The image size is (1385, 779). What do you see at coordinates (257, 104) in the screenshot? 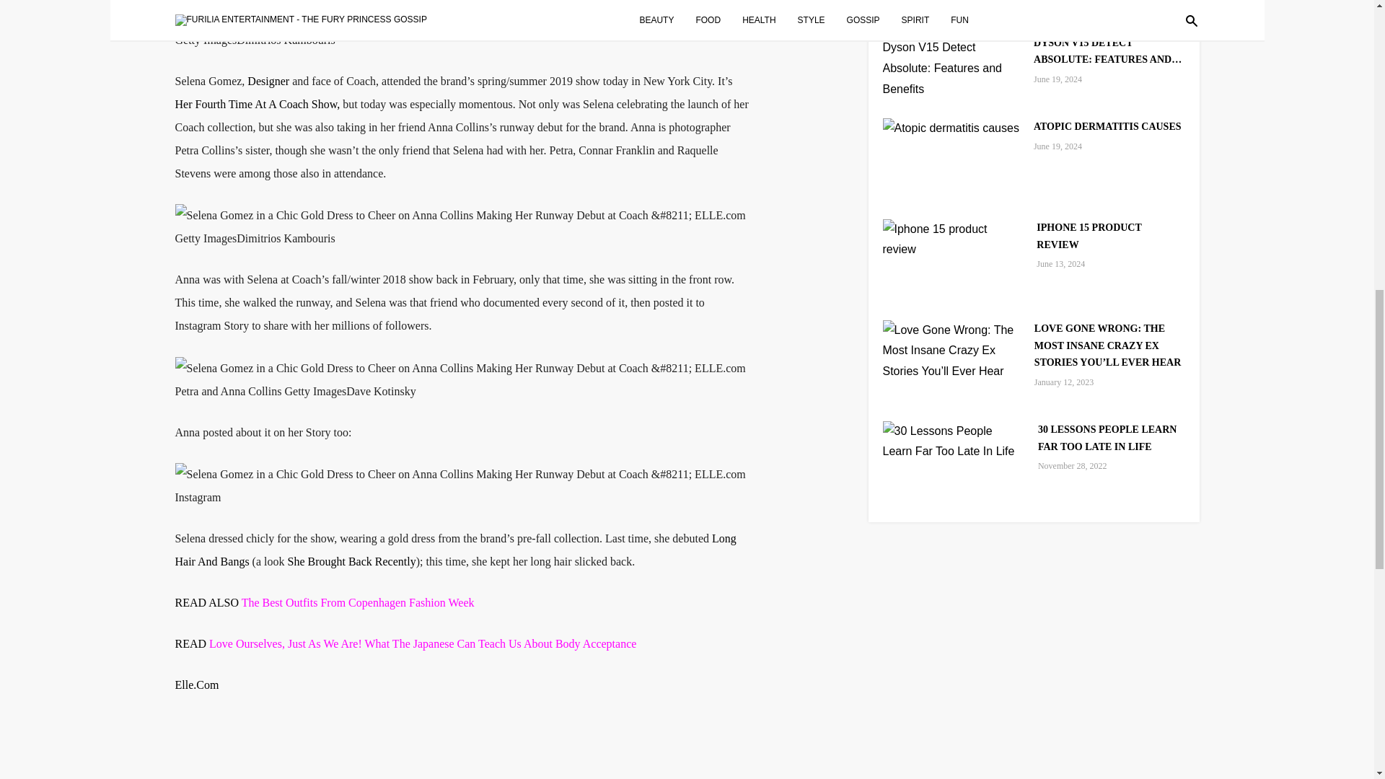
I see `Her Fourth Time At A Coach Show,` at bounding box center [257, 104].